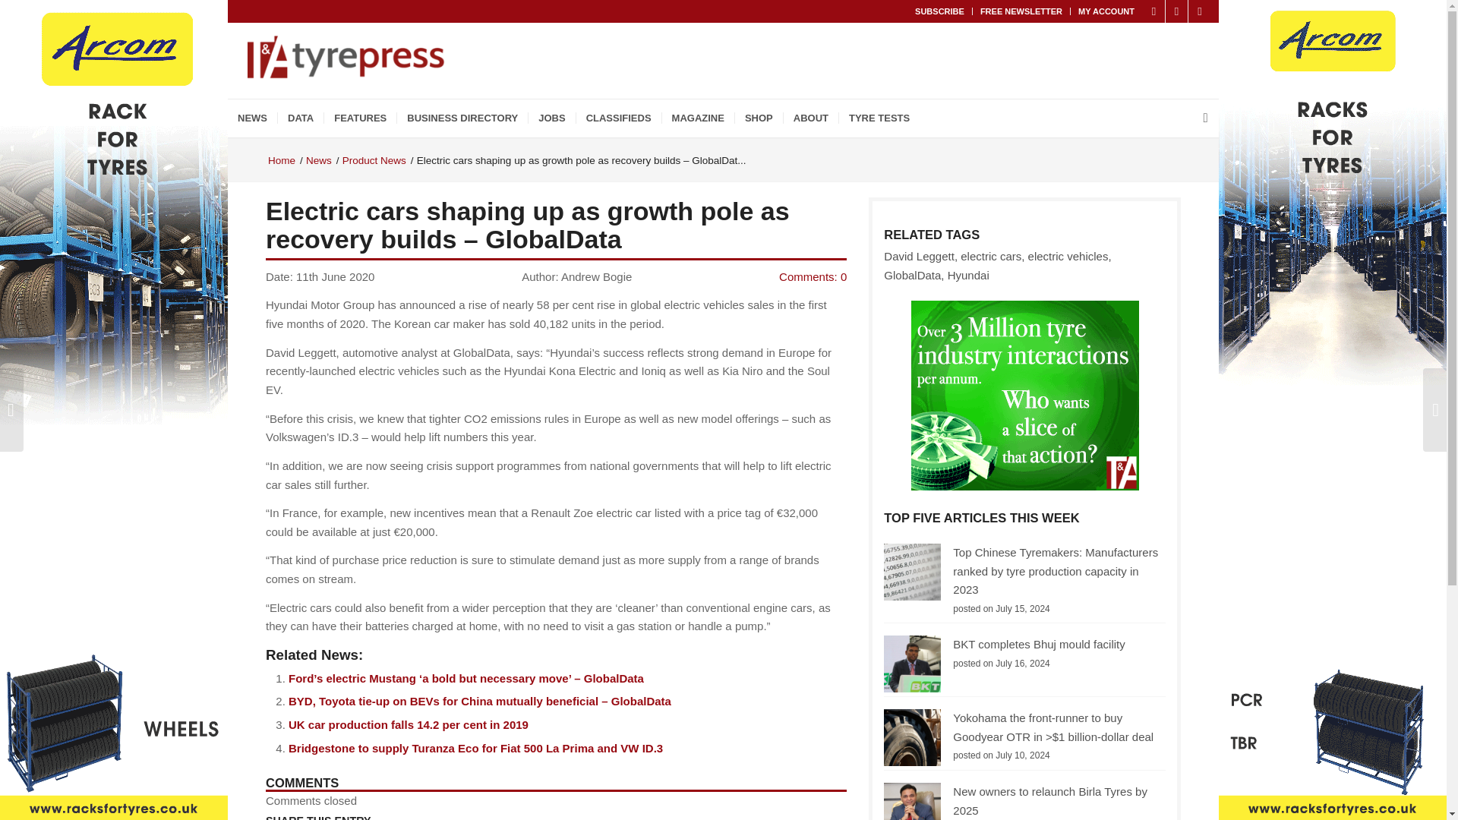 The height and width of the screenshot is (820, 1458). What do you see at coordinates (939, 11) in the screenshot?
I see `SUBSCRIBE` at bounding box center [939, 11].